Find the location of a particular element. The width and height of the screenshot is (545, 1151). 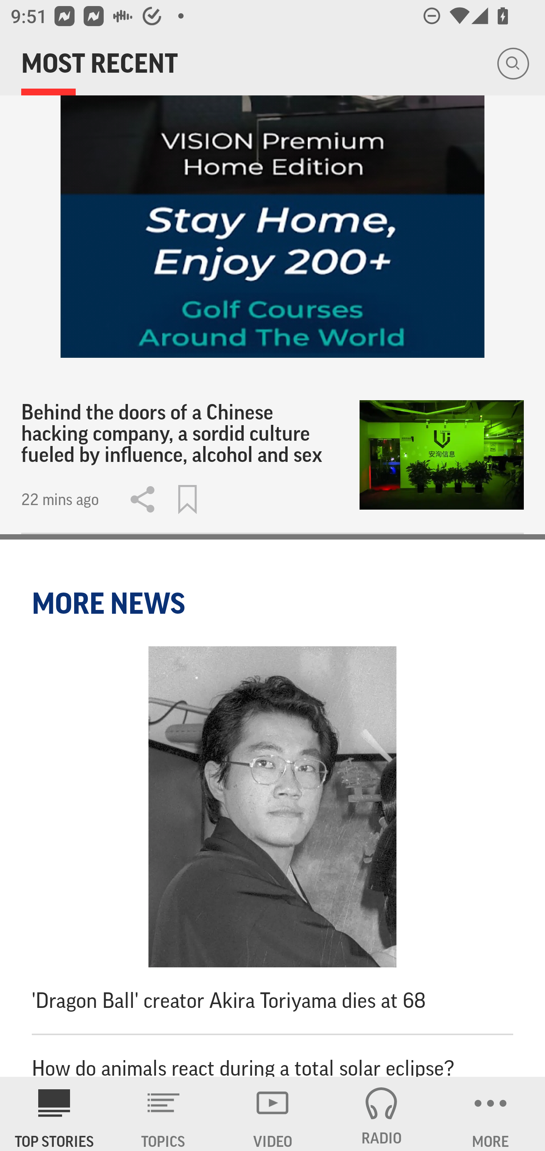

golfzonhk is located at coordinates (272, 179).